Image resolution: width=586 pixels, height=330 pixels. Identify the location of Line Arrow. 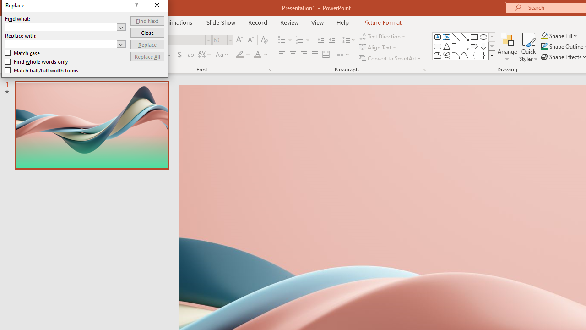
(465, 37).